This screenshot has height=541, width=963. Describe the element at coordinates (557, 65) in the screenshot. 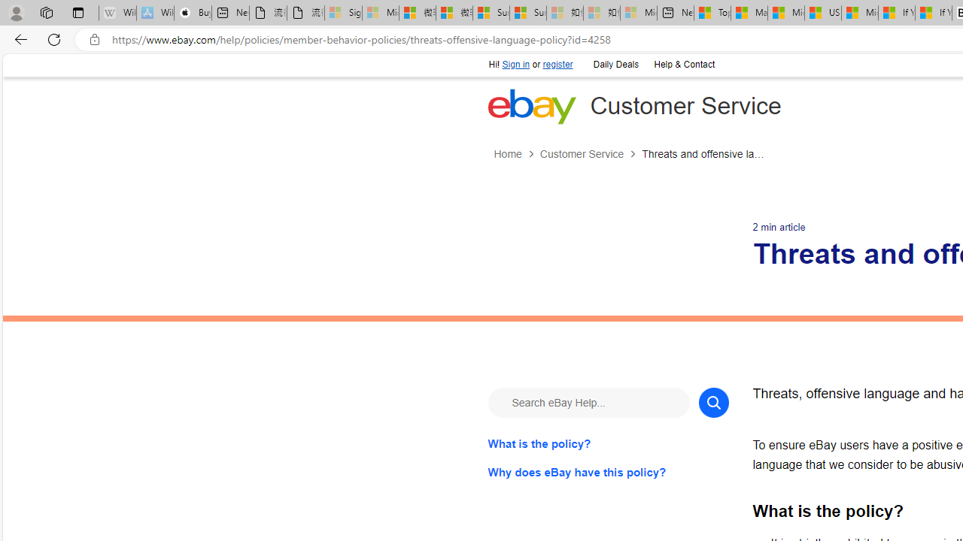

I see `register` at that location.